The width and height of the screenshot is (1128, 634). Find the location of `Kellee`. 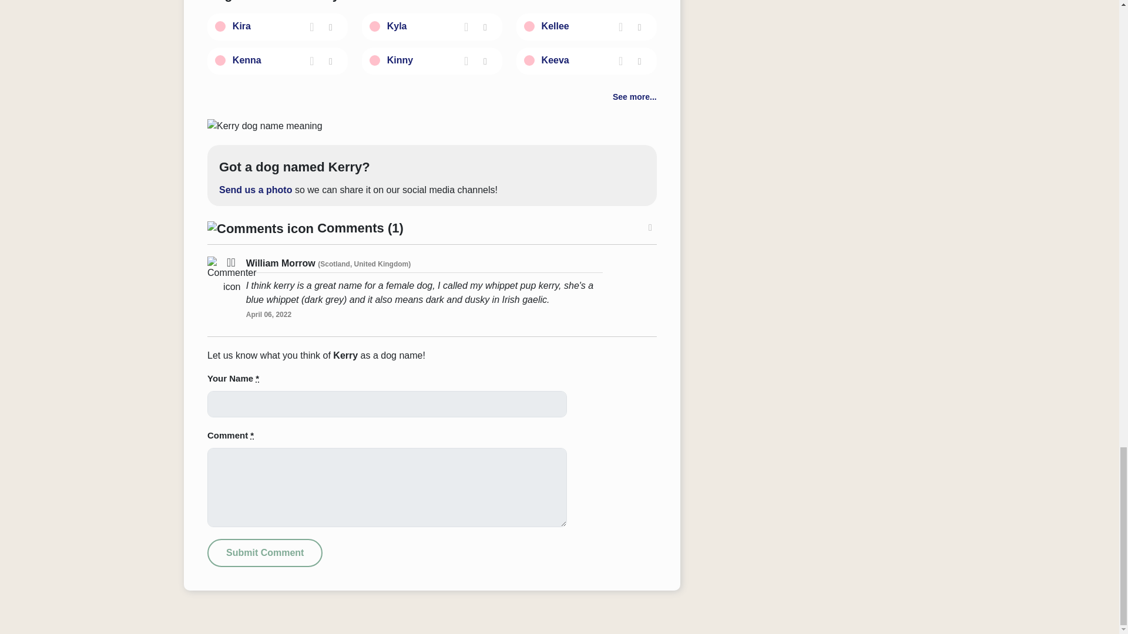

Kellee is located at coordinates (555, 26).